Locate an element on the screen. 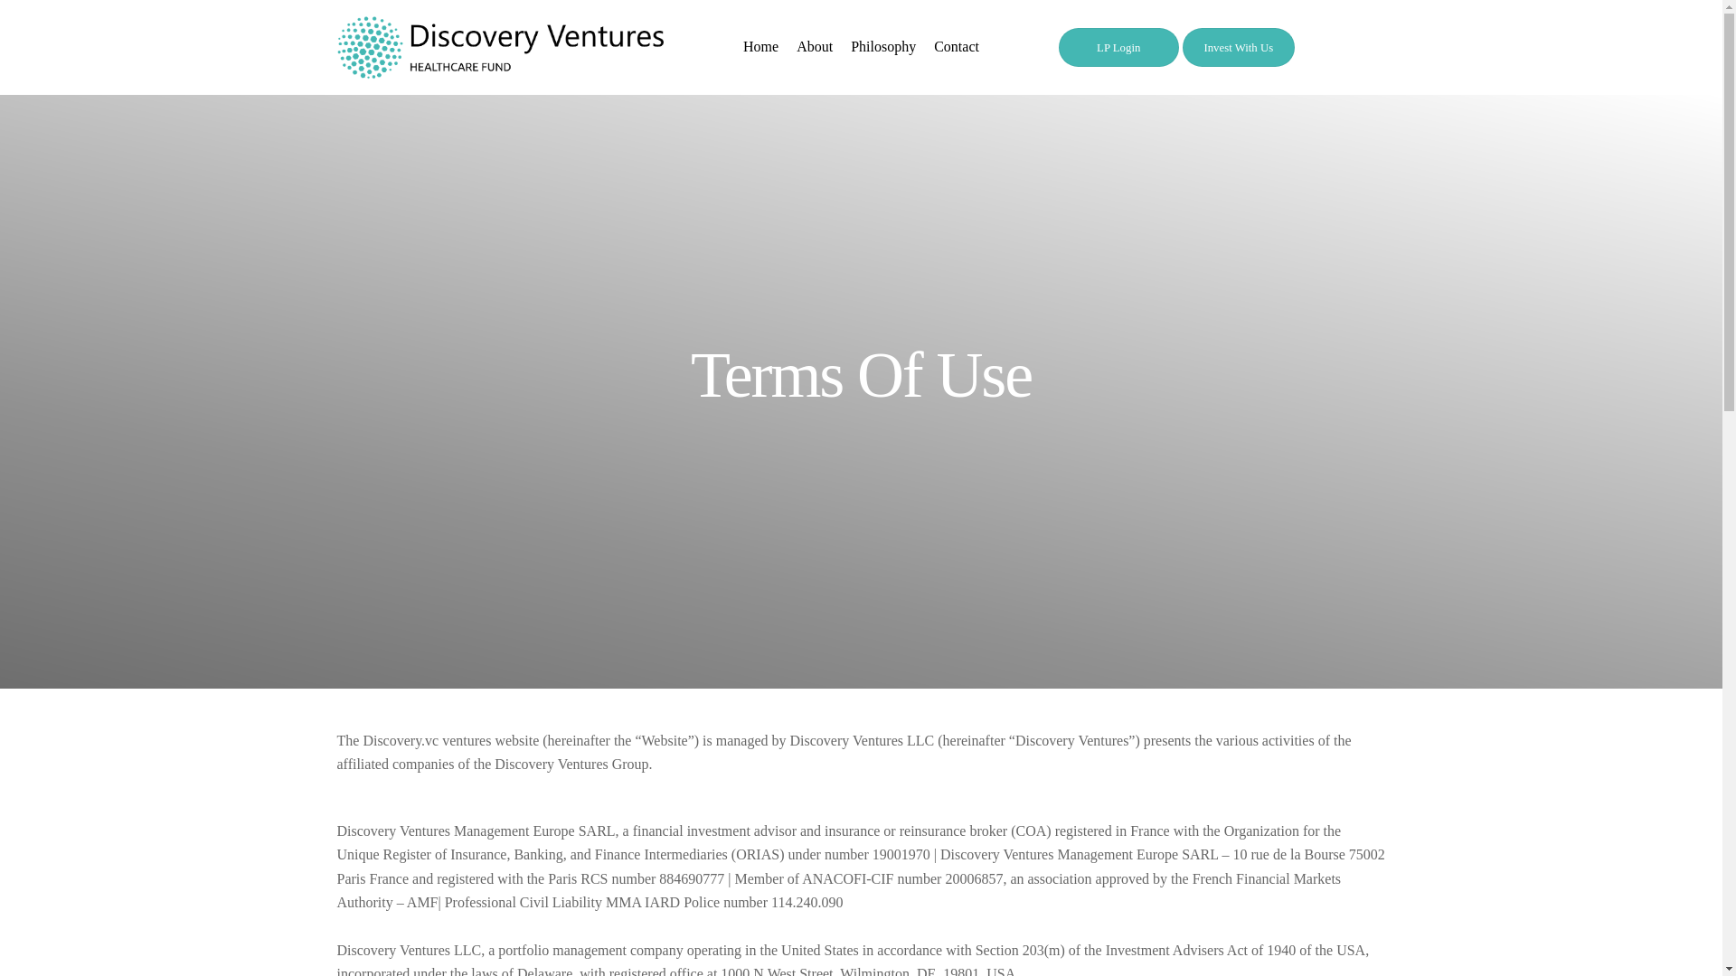 Image resolution: width=1736 pixels, height=976 pixels. About is located at coordinates (815, 47).